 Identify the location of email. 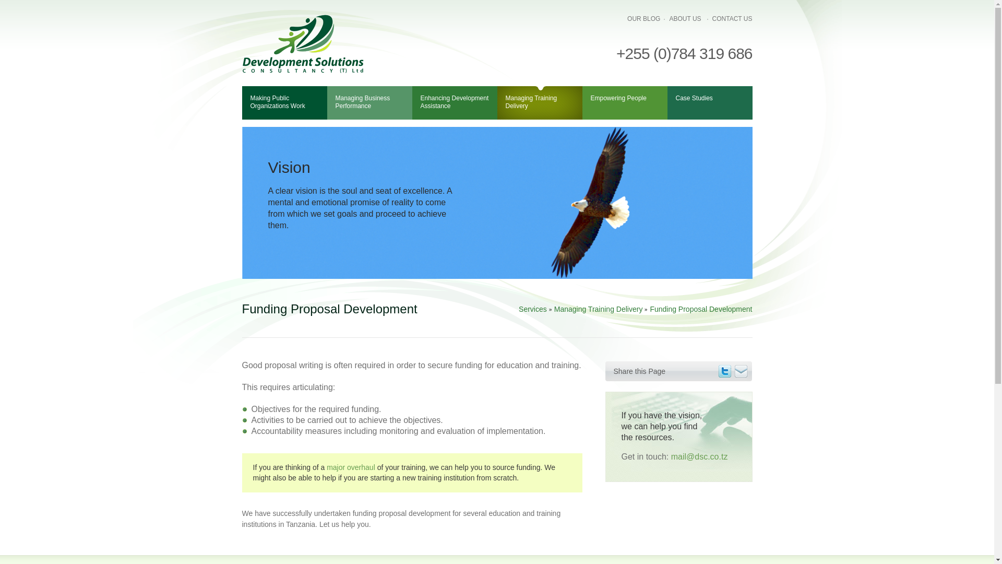
(741, 371).